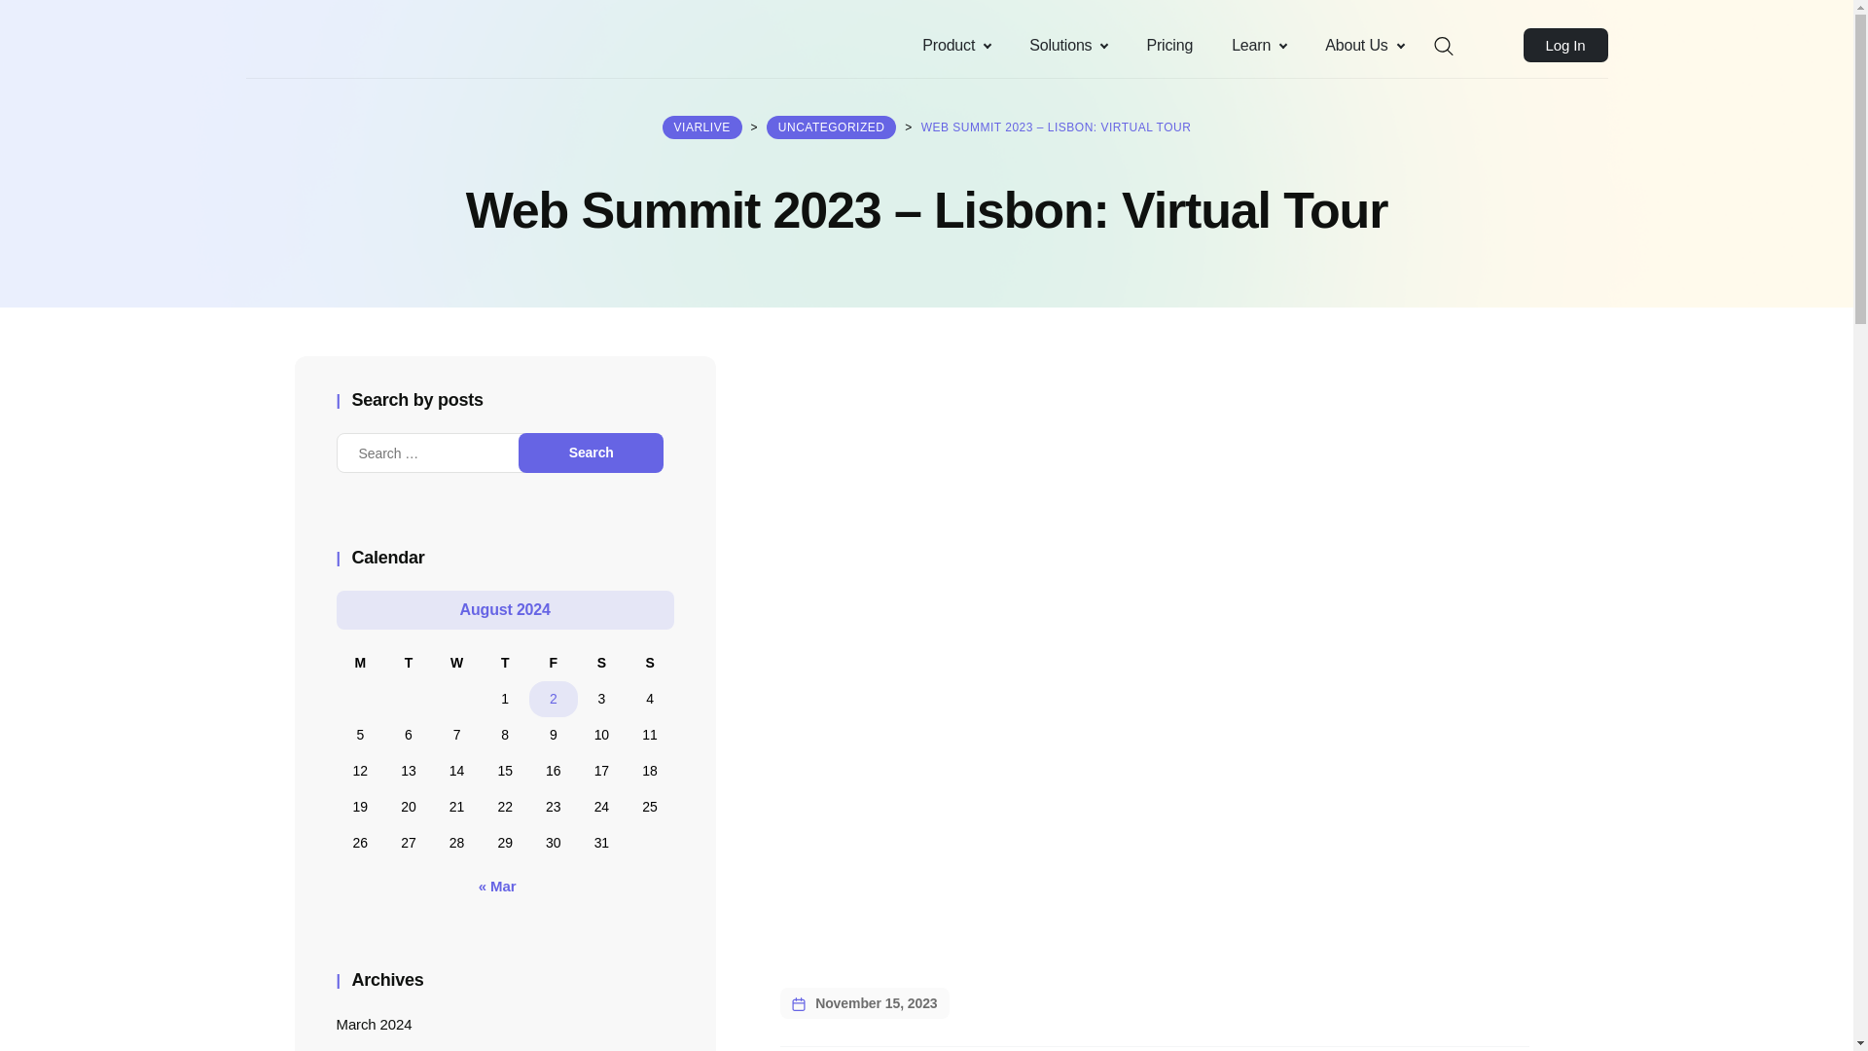 The height and width of the screenshot is (1051, 1868). What do you see at coordinates (831, 127) in the screenshot?
I see `Go to the Uncategorized Category archives.` at bounding box center [831, 127].